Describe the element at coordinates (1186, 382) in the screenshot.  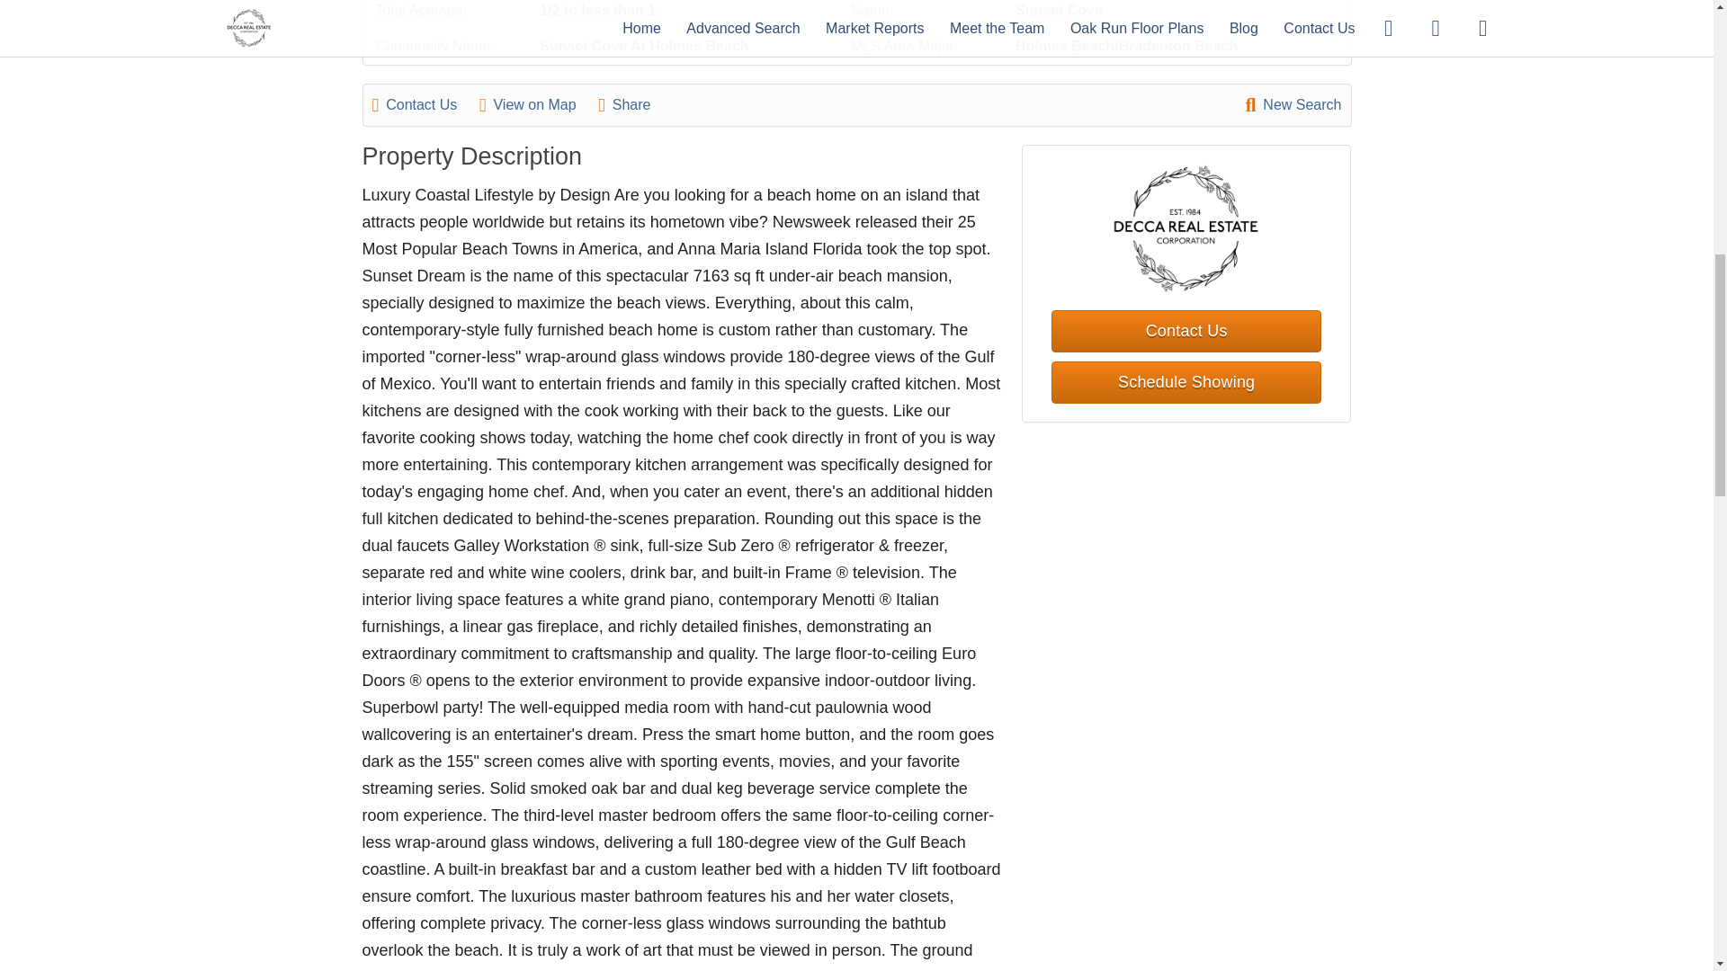
I see `Schedule Showing` at that location.